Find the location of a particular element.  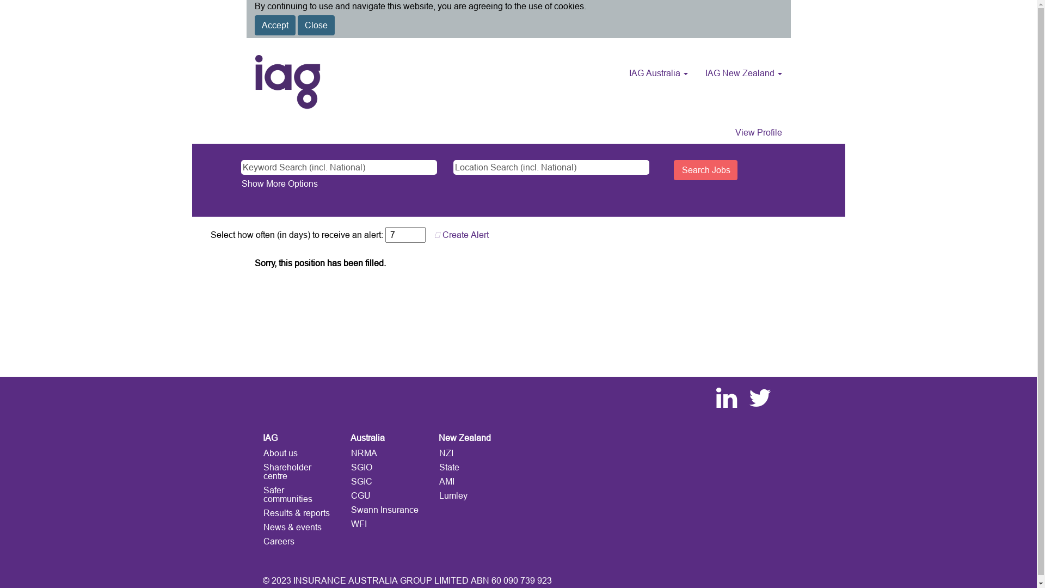

IAG New Zealand is located at coordinates (743, 73).